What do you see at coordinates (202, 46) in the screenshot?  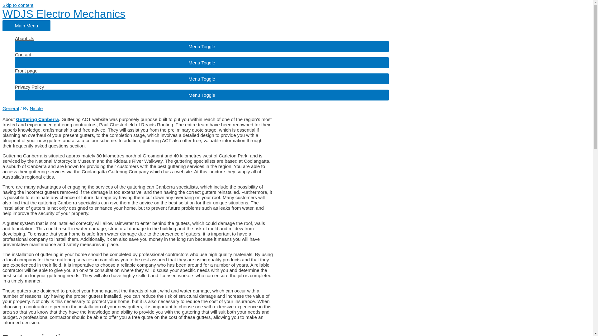 I see `Menu Toggle` at bounding box center [202, 46].